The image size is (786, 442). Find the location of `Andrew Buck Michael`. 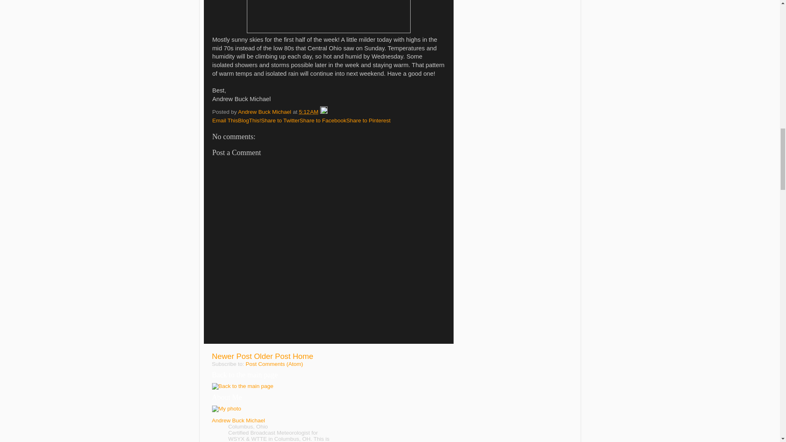

Andrew Buck Michael is located at coordinates (265, 111).